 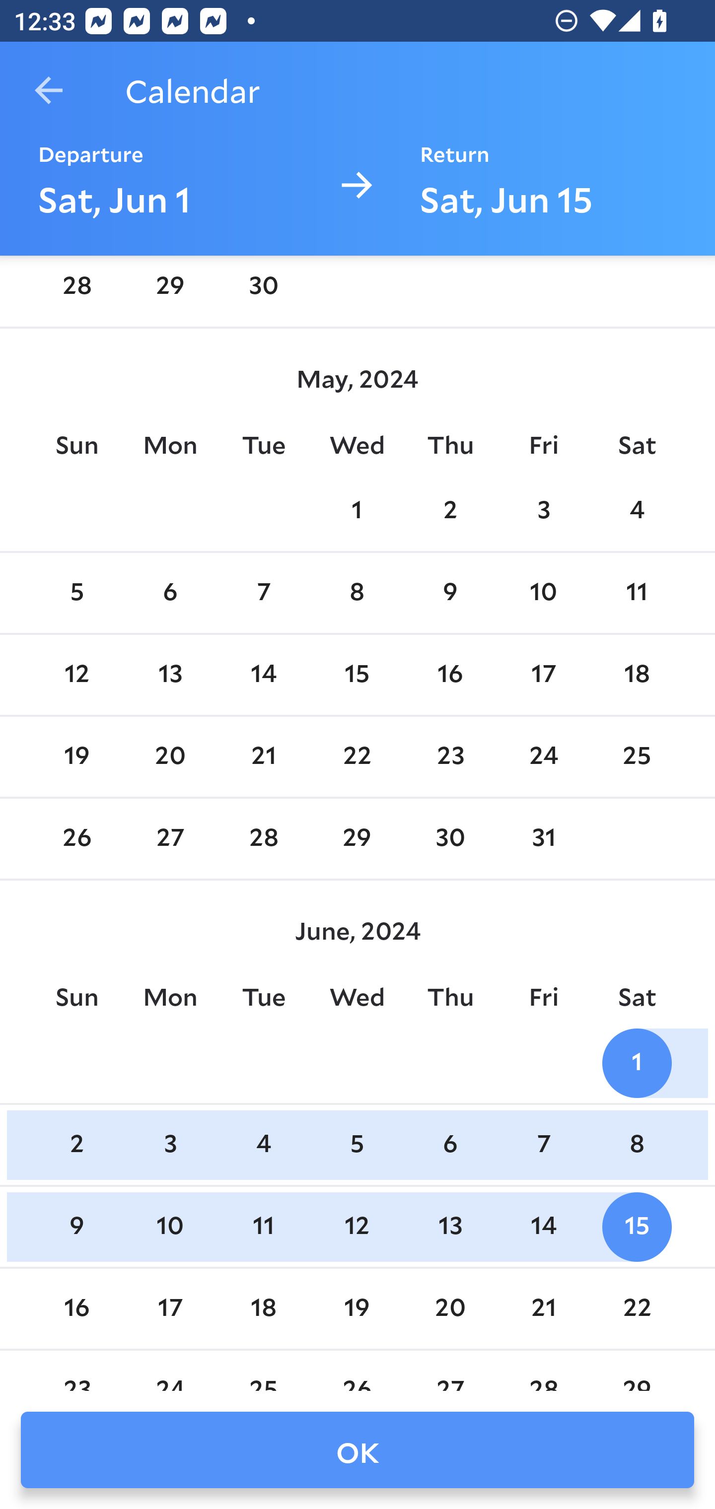 What do you see at coordinates (637, 1064) in the screenshot?
I see `1` at bounding box center [637, 1064].